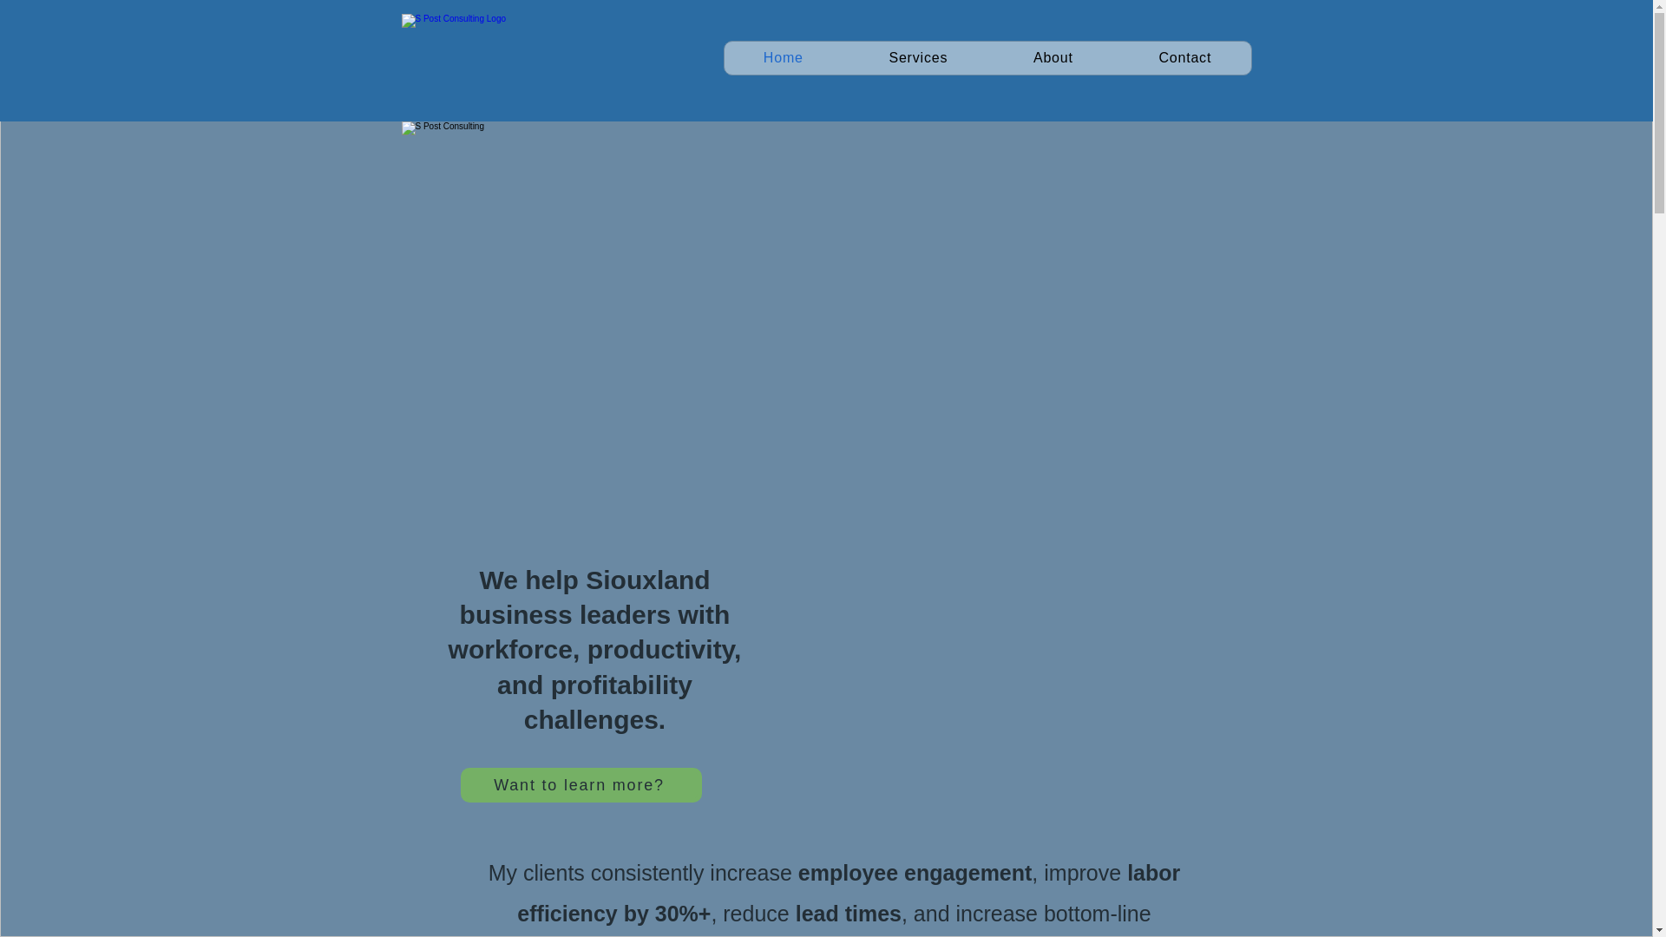 Image resolution: width=1666 pixels, height=937 pixels. I want to click on Home, so click(783, 57).